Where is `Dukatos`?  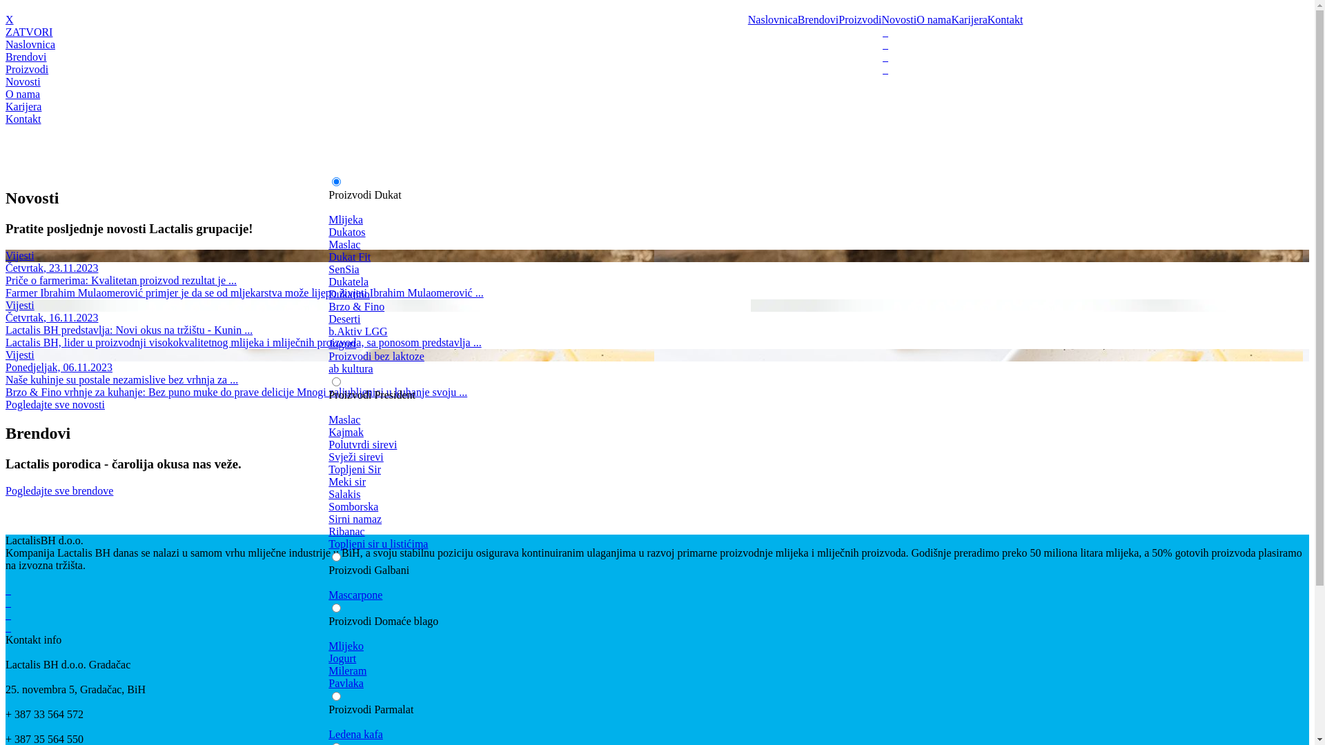 Dukatos is located at coordinates (639, 232).